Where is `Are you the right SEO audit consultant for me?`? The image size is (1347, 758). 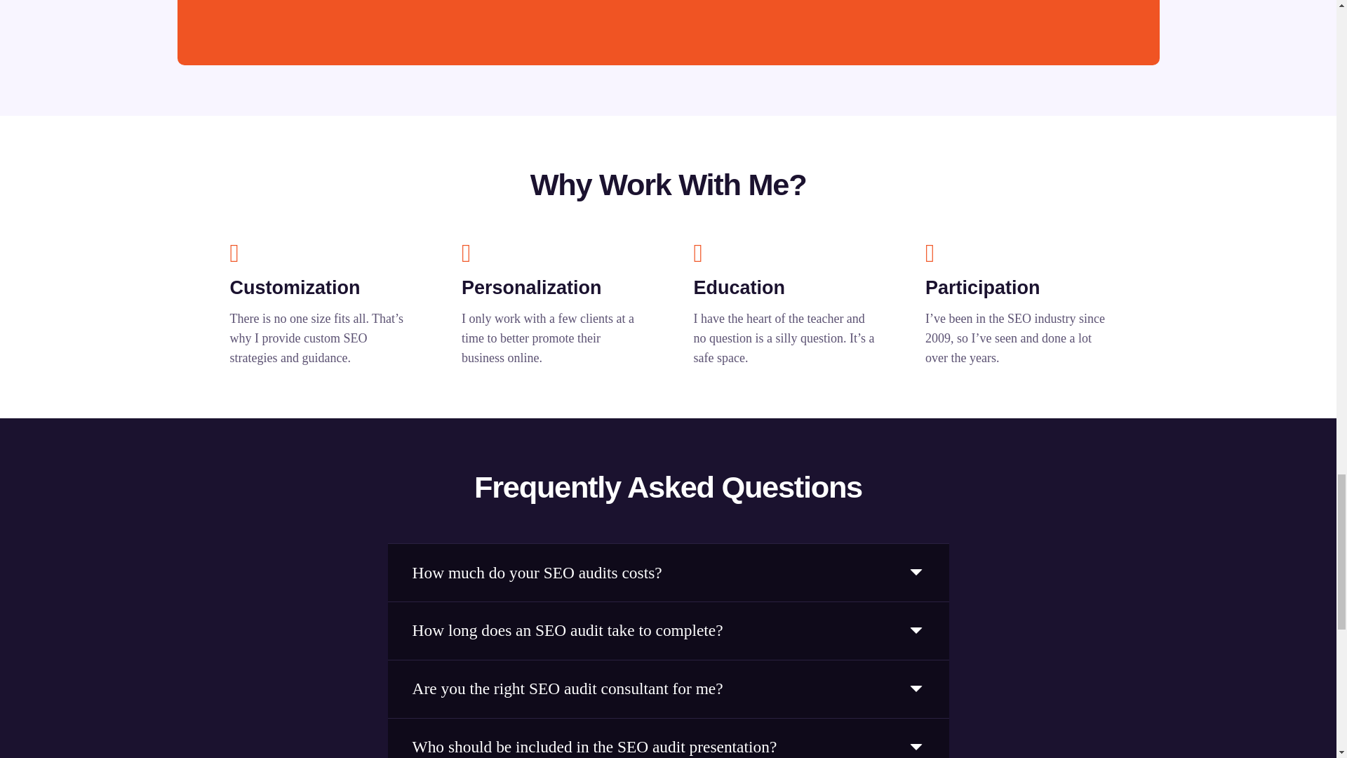
Are you the right SEO audit consultant for me? is located at coordinates (668, 689).